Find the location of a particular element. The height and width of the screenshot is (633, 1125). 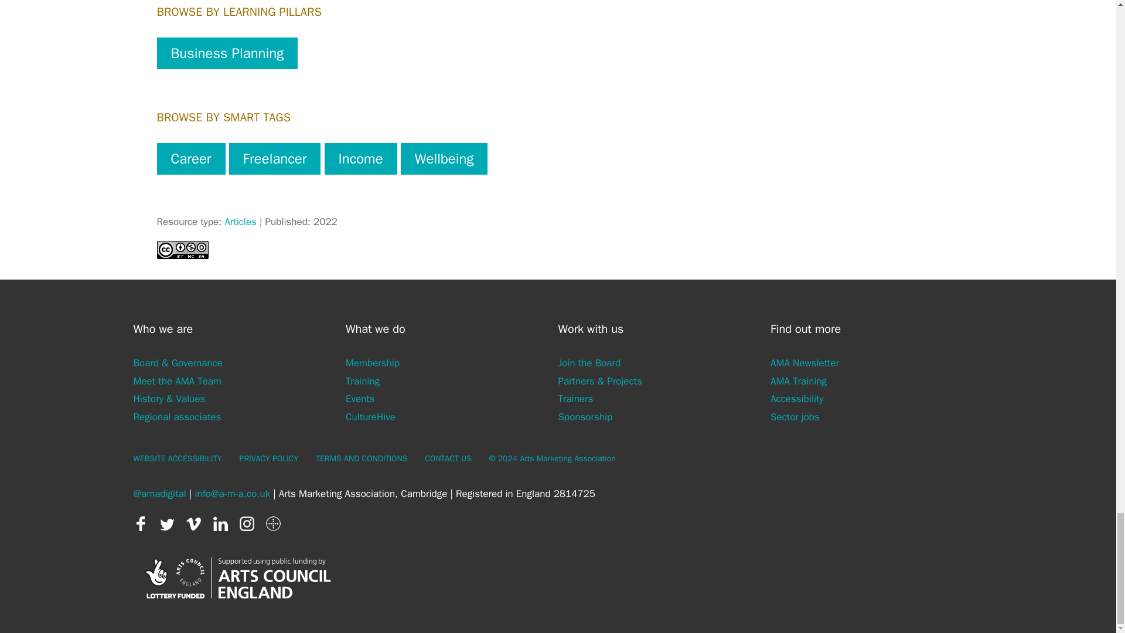

Income is located at coordinates (361, 159).